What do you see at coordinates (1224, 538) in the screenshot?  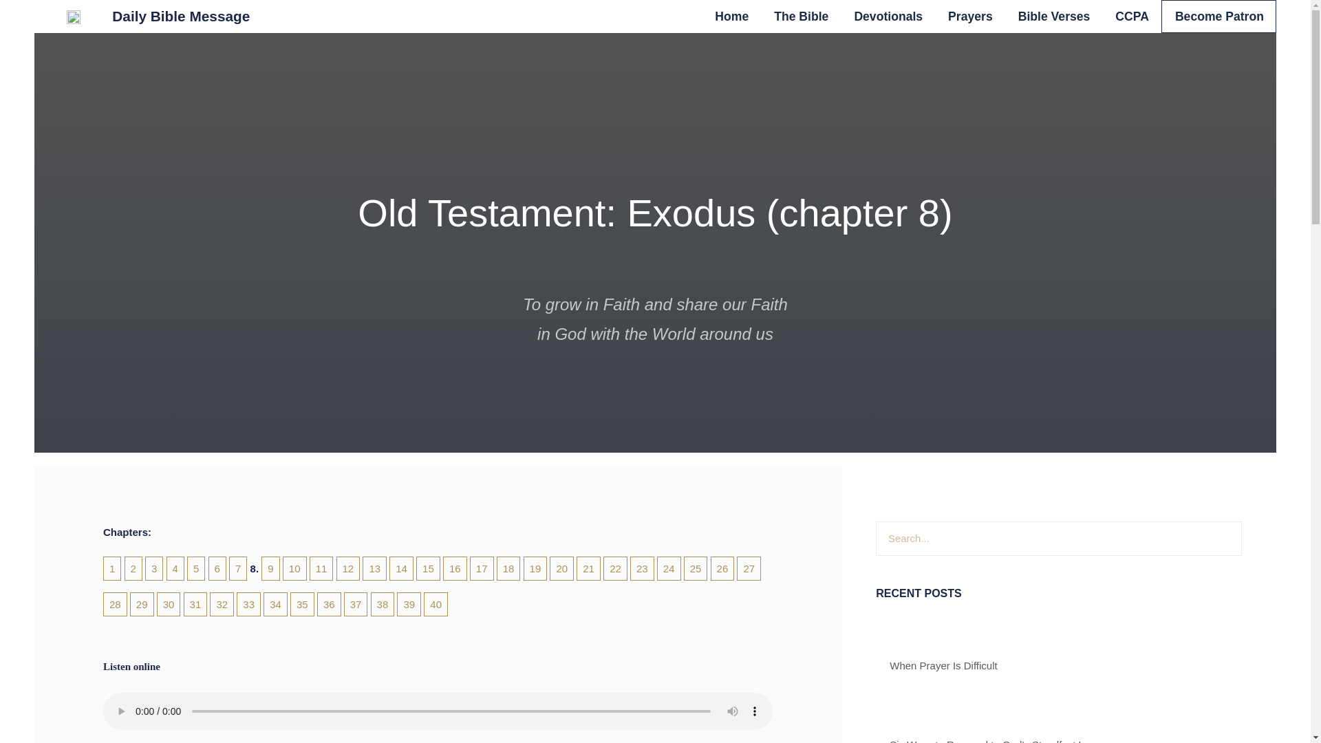 I see `Search` at bounding box center [1224, 538].